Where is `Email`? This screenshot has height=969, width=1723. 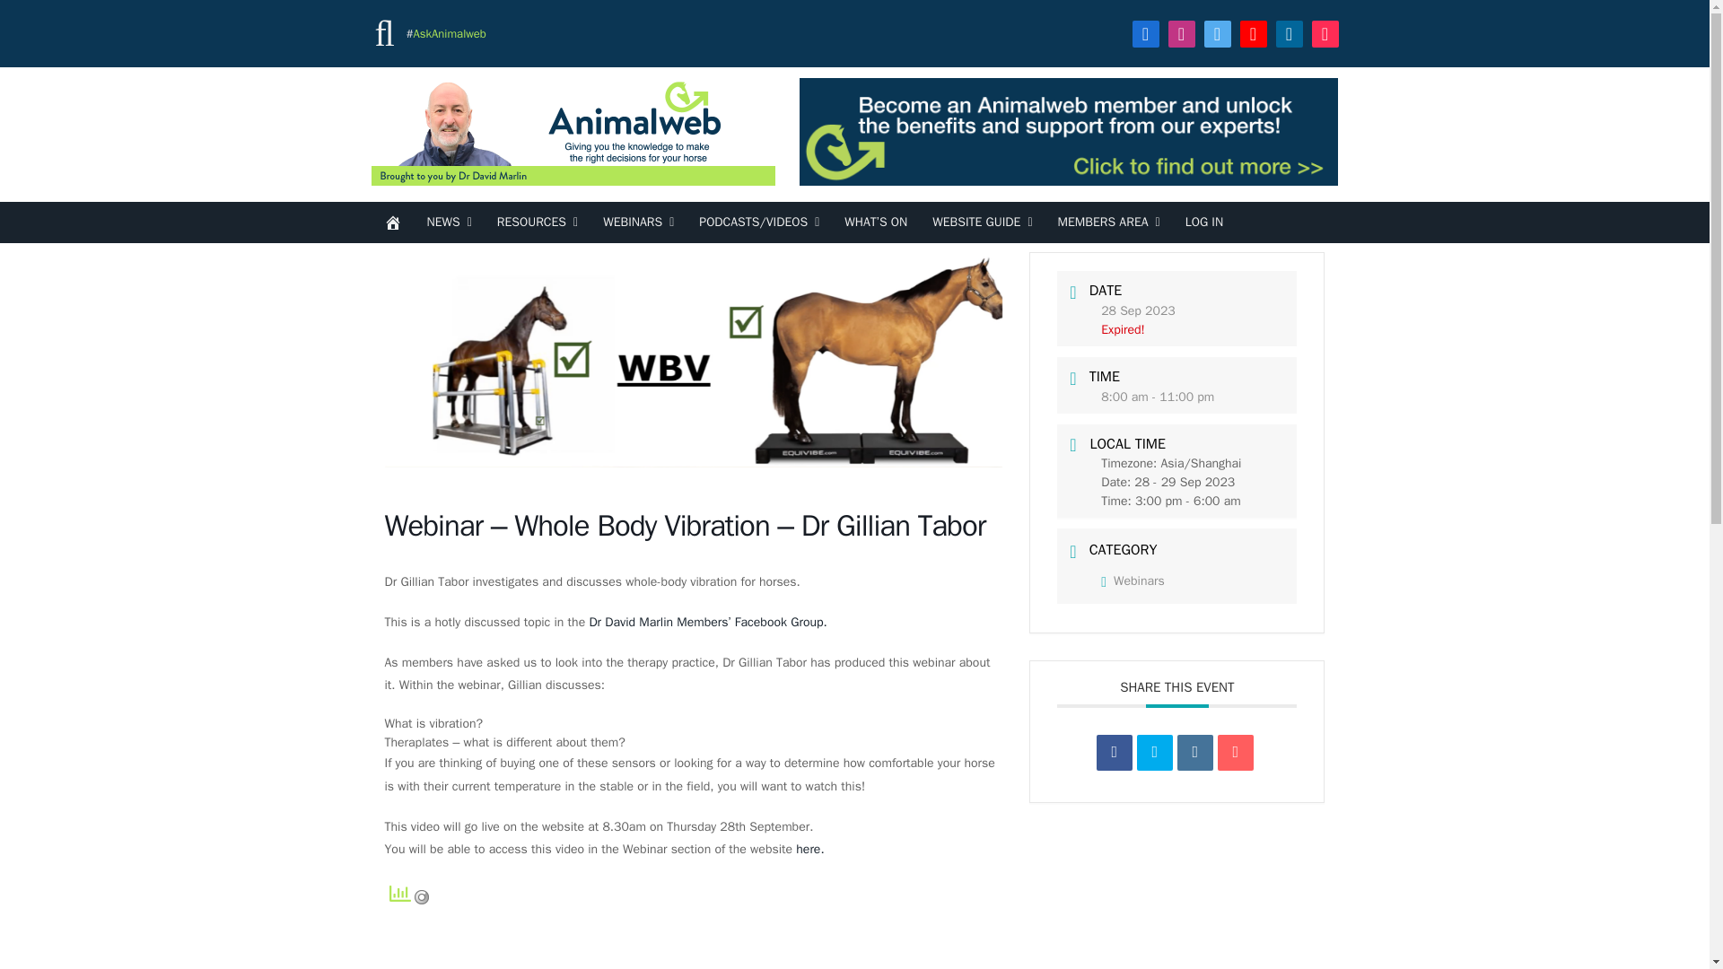 Email is located at coordinates (1236, 752).